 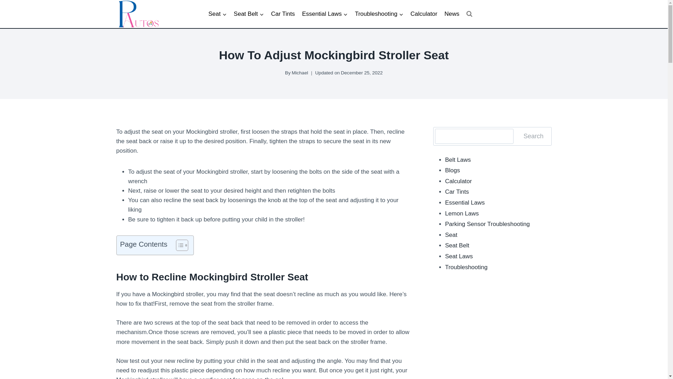 What do you see at coordinates (424, 14) in the screenshot?
I see `Calculator` at bounding box center [424, 14].